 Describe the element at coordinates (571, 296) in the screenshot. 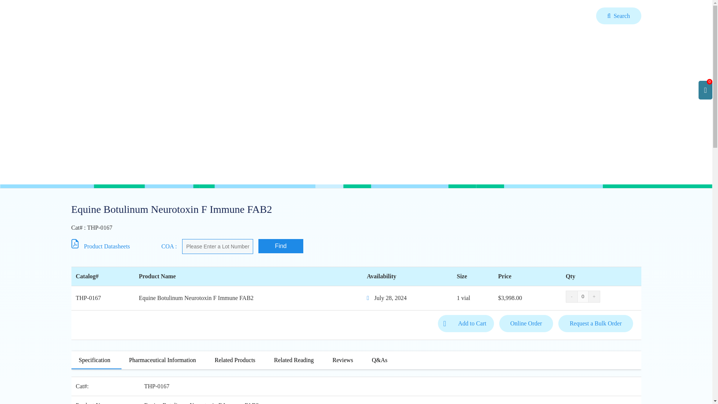

I see `-` at that location.